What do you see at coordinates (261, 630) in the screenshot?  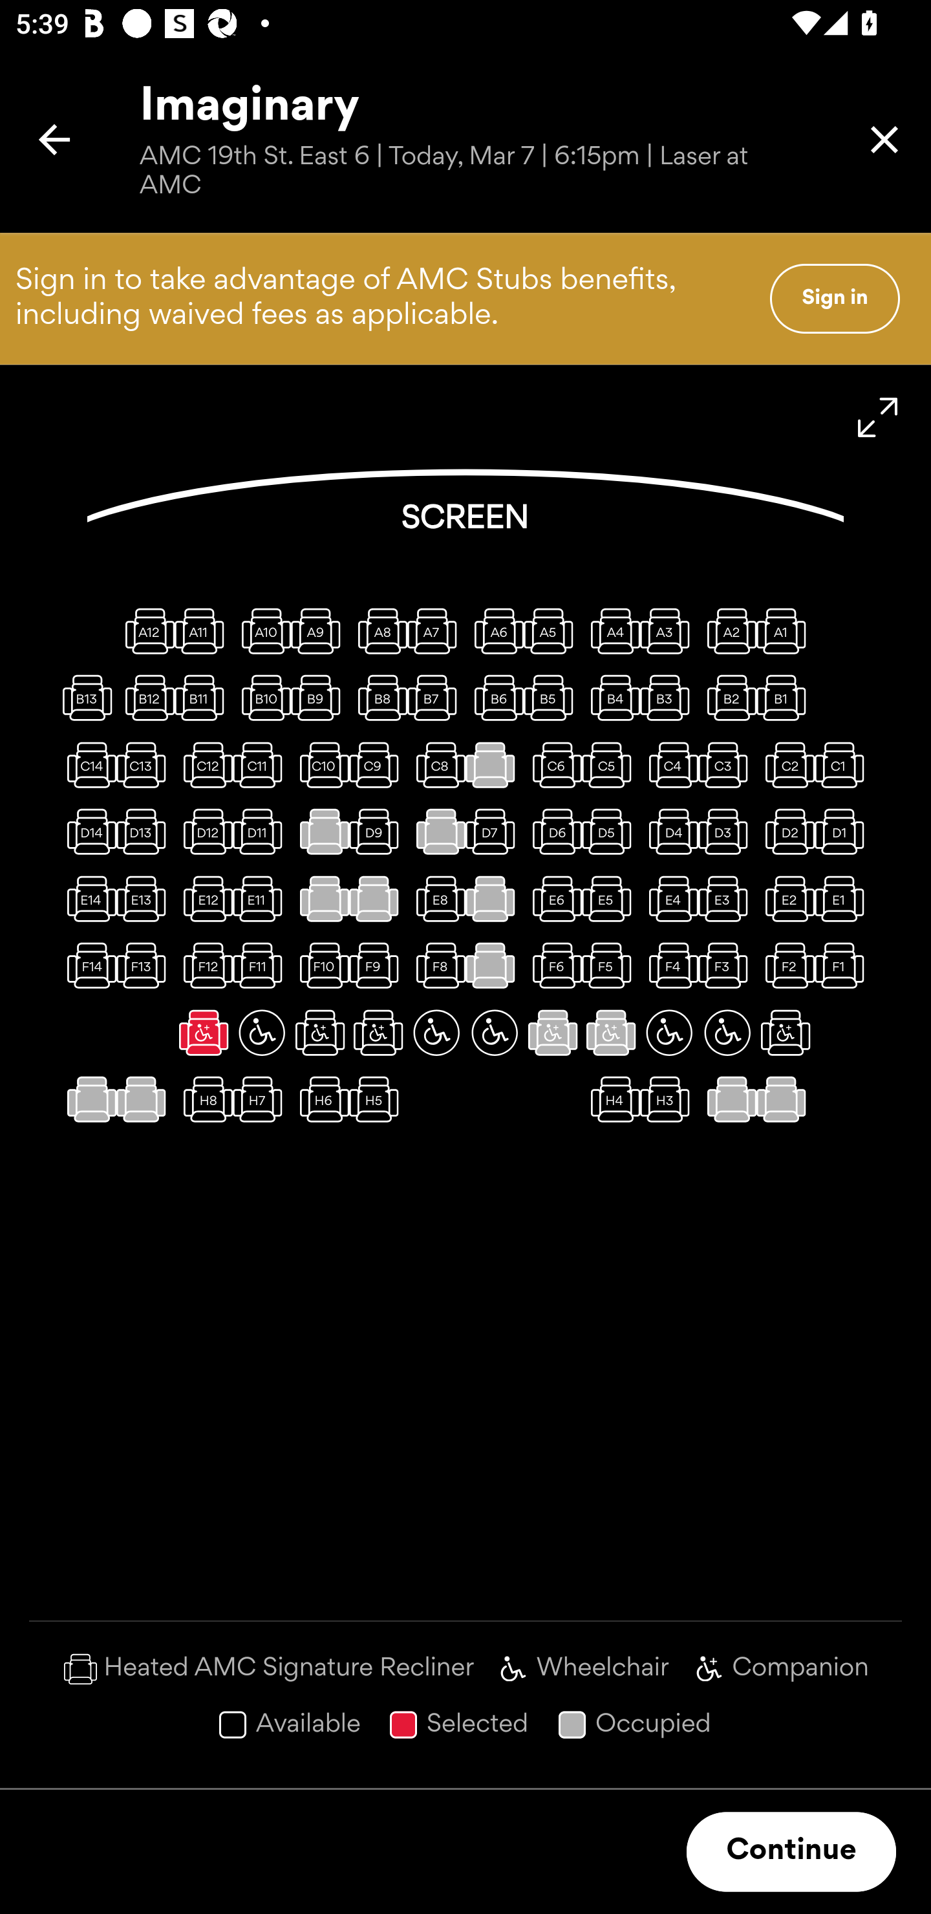 I see `A10, Regular seat, available` at bounding box center [261, 630].